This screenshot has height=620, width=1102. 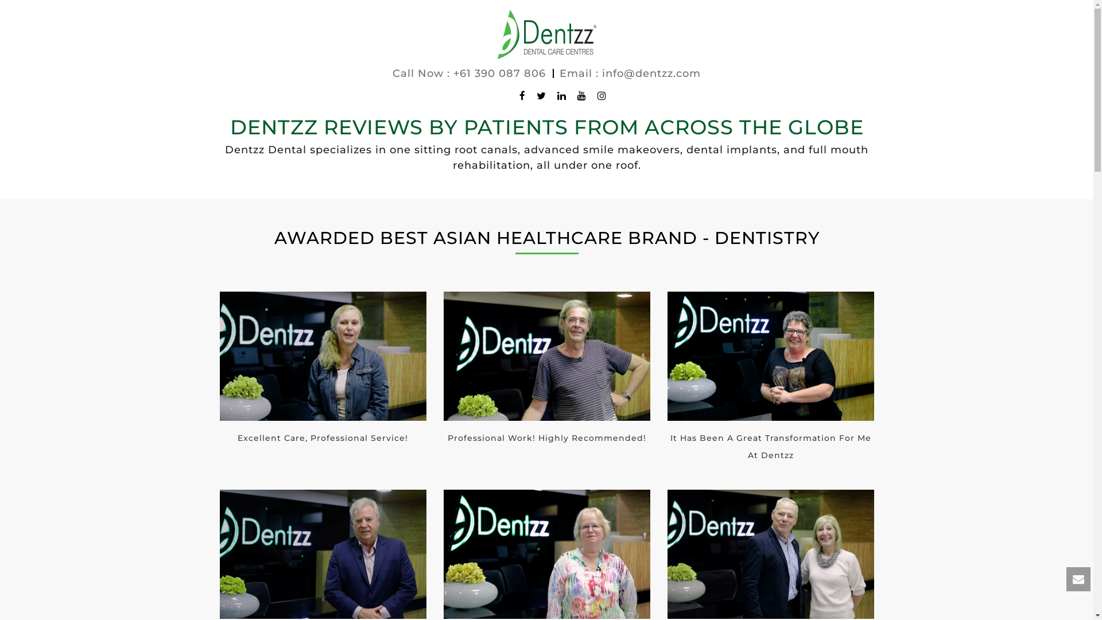 What do you see at coordinates (630, 73) in the screenshot?
I see `Email : info@dentzz.com` at bounding box center [630, 73].